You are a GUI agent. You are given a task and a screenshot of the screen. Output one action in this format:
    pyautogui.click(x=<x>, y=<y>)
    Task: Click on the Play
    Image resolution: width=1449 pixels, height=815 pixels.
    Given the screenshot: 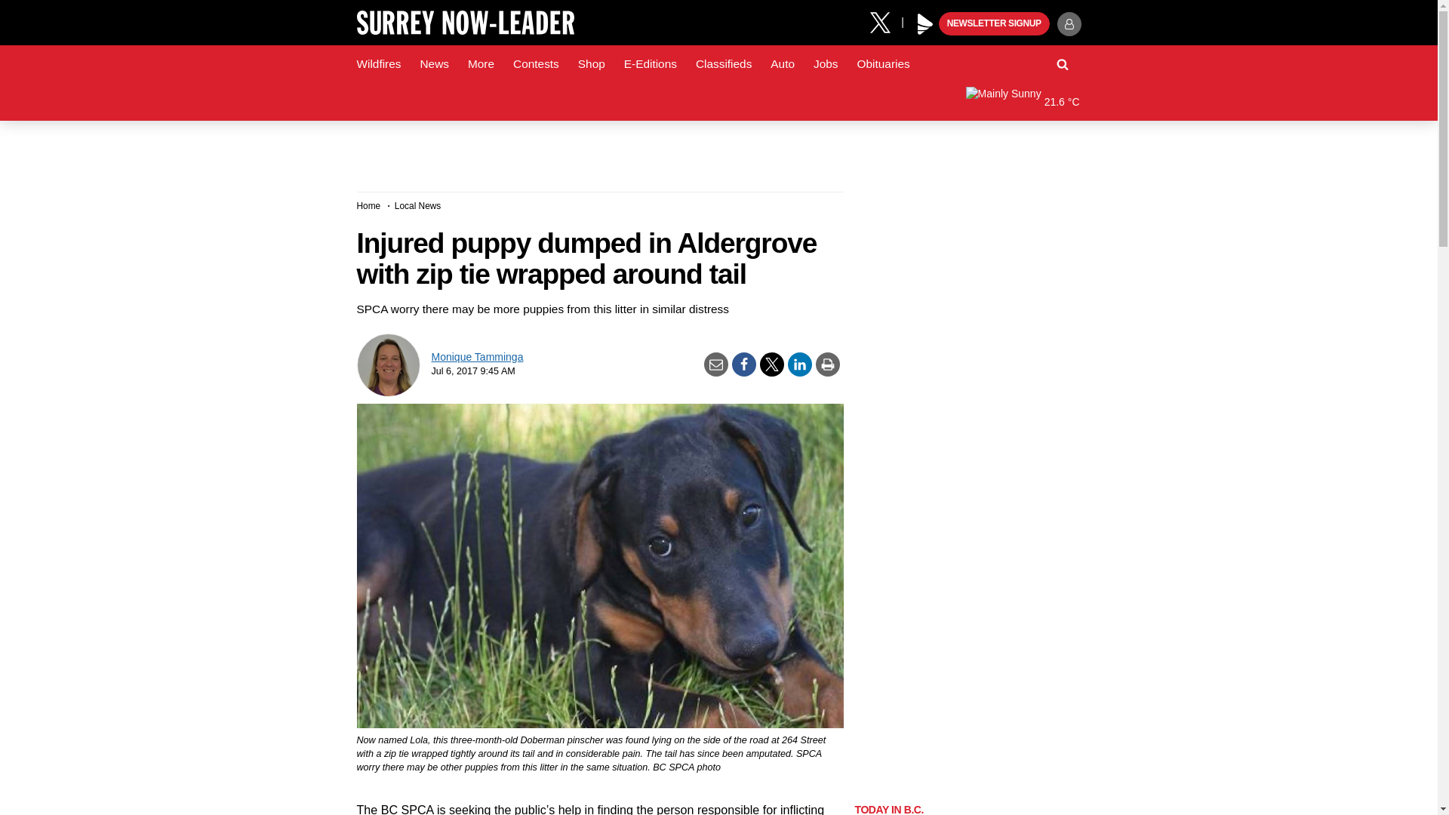 What is the action you would take?
    pyautogui.click(x=925, y=24)
    